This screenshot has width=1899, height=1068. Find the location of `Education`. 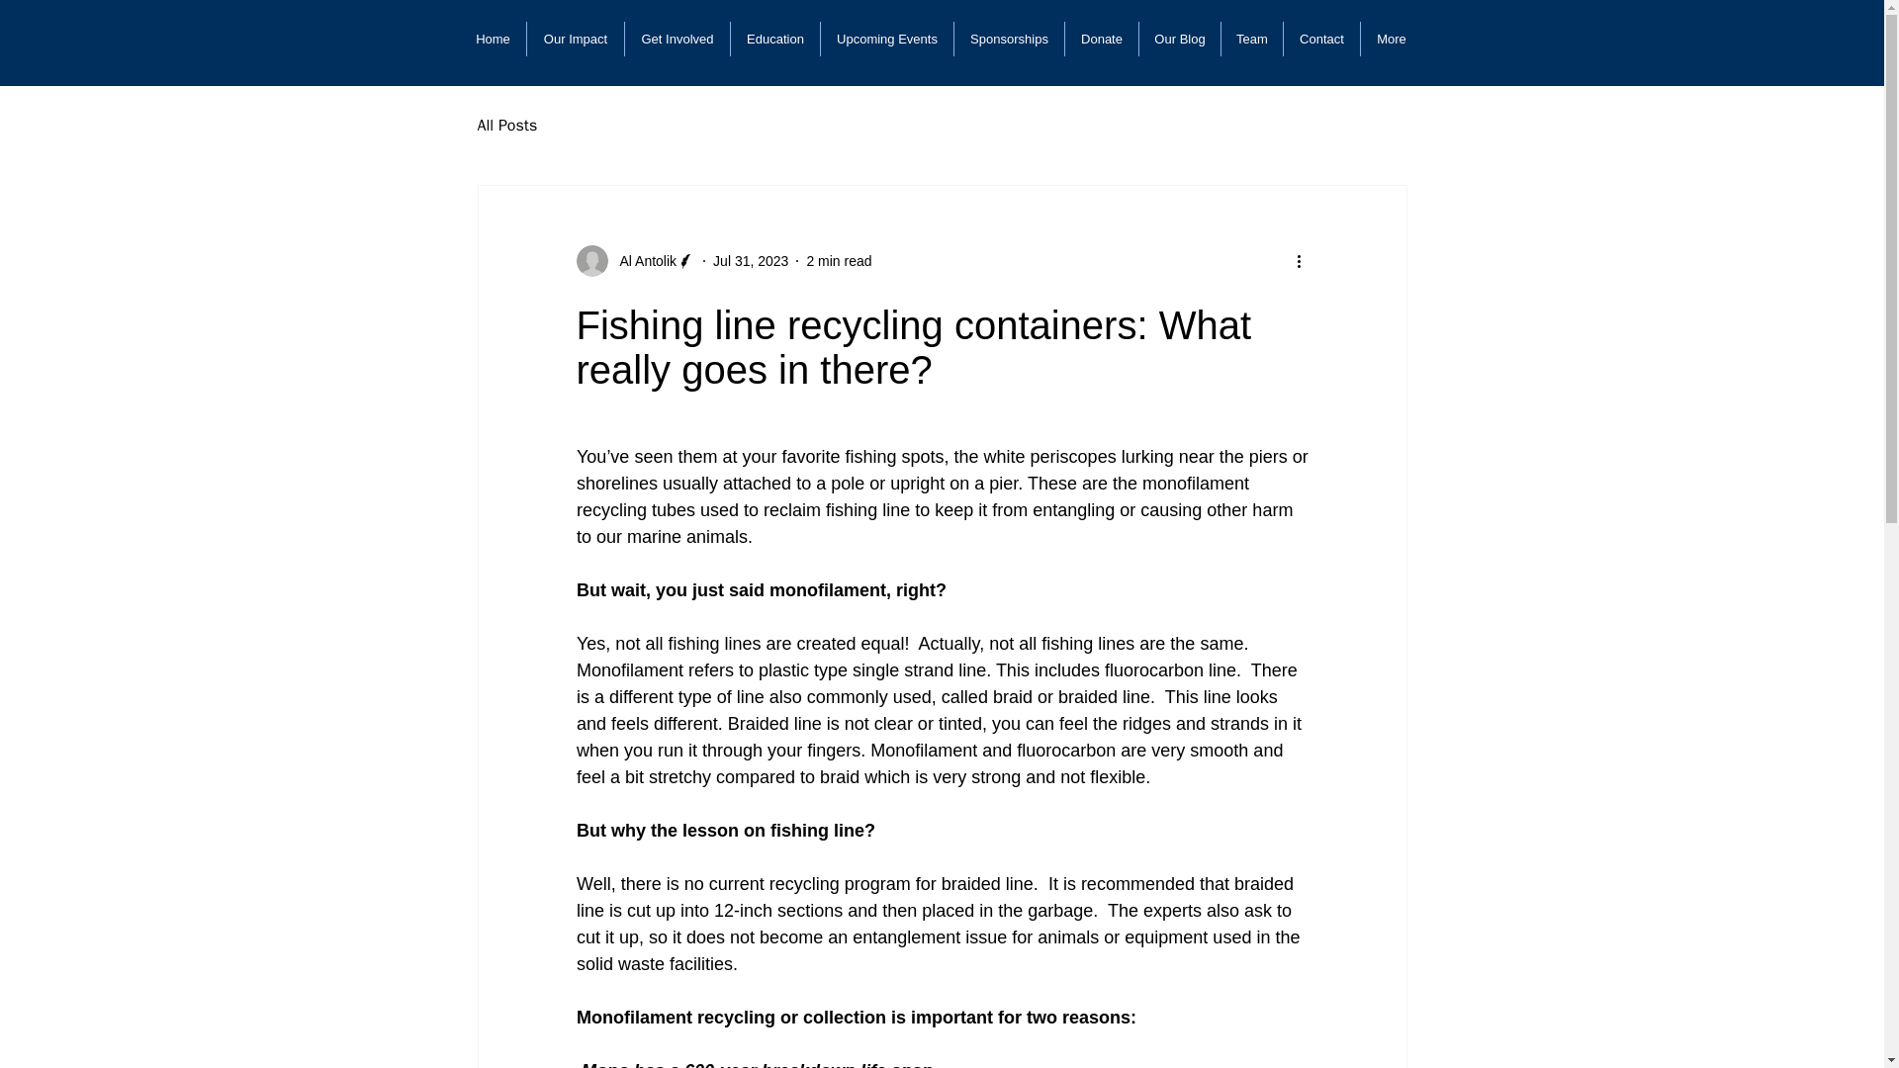

Education is located at coordinates (775, 39).